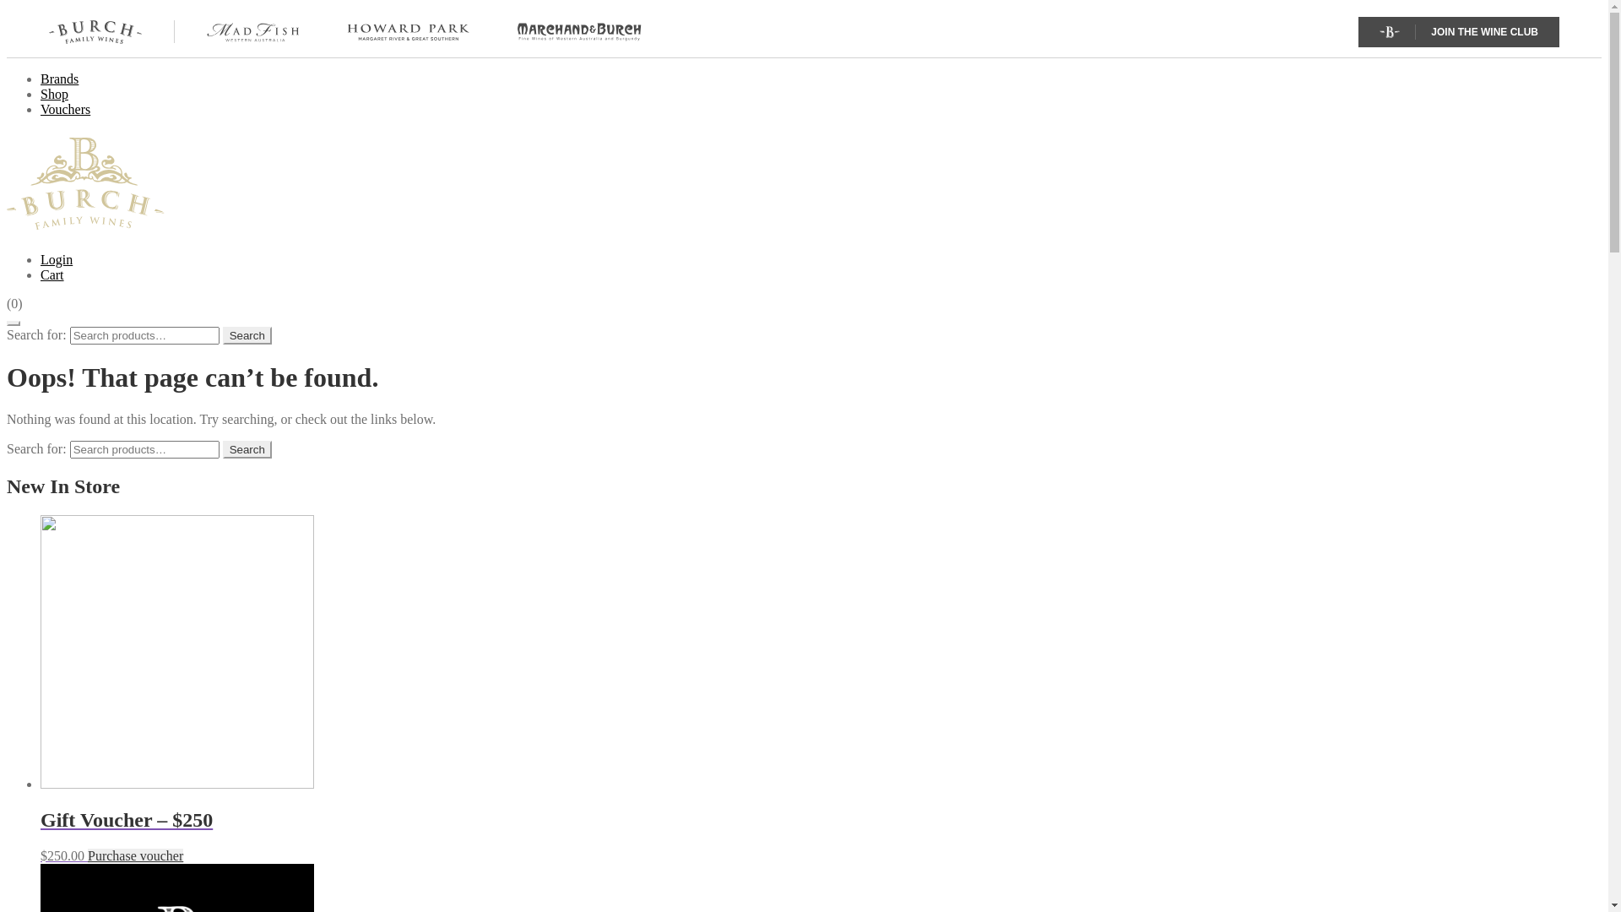 The image size is (1621, 912). What do you see at coordinates (57, 260) in the screenshot?
I see `Login` at bounding box center [57, 260].